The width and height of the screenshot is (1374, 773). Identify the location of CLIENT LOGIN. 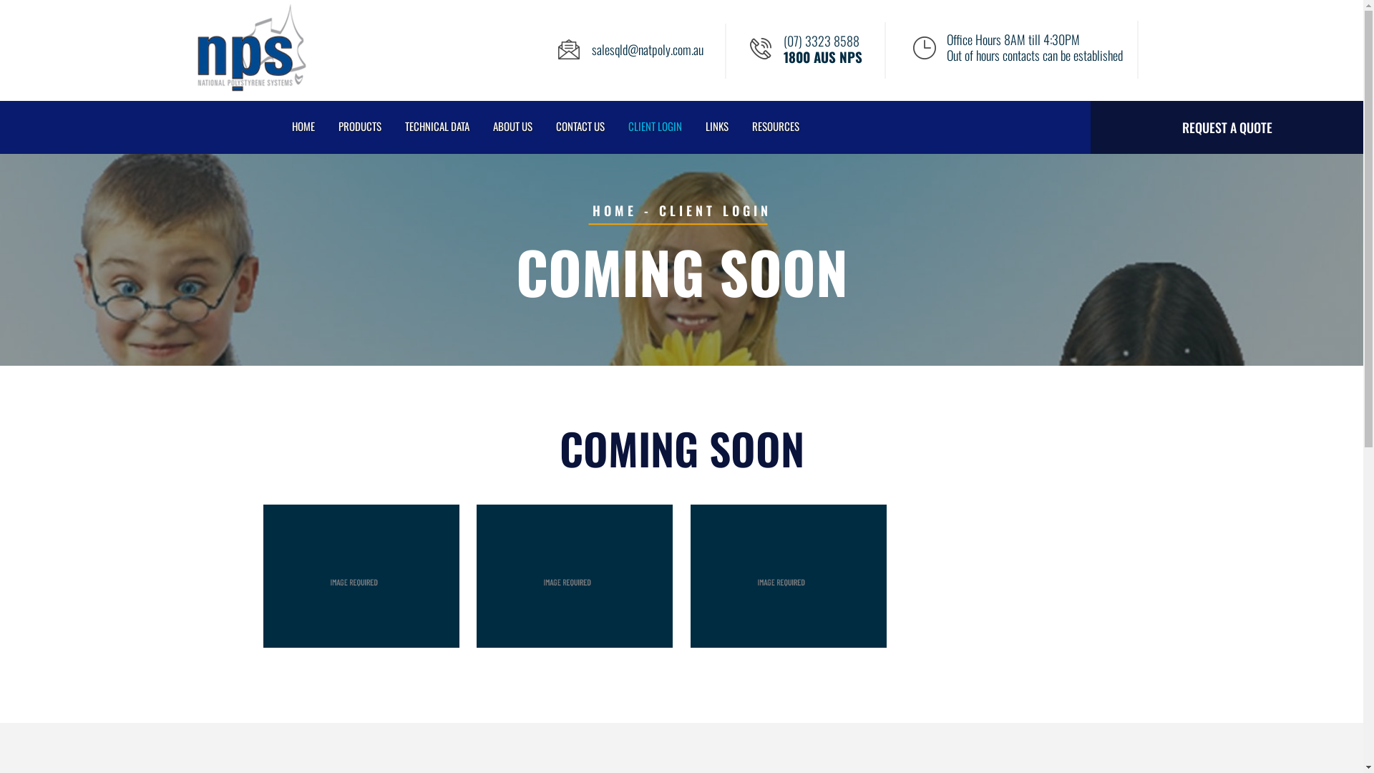
(654, 126).